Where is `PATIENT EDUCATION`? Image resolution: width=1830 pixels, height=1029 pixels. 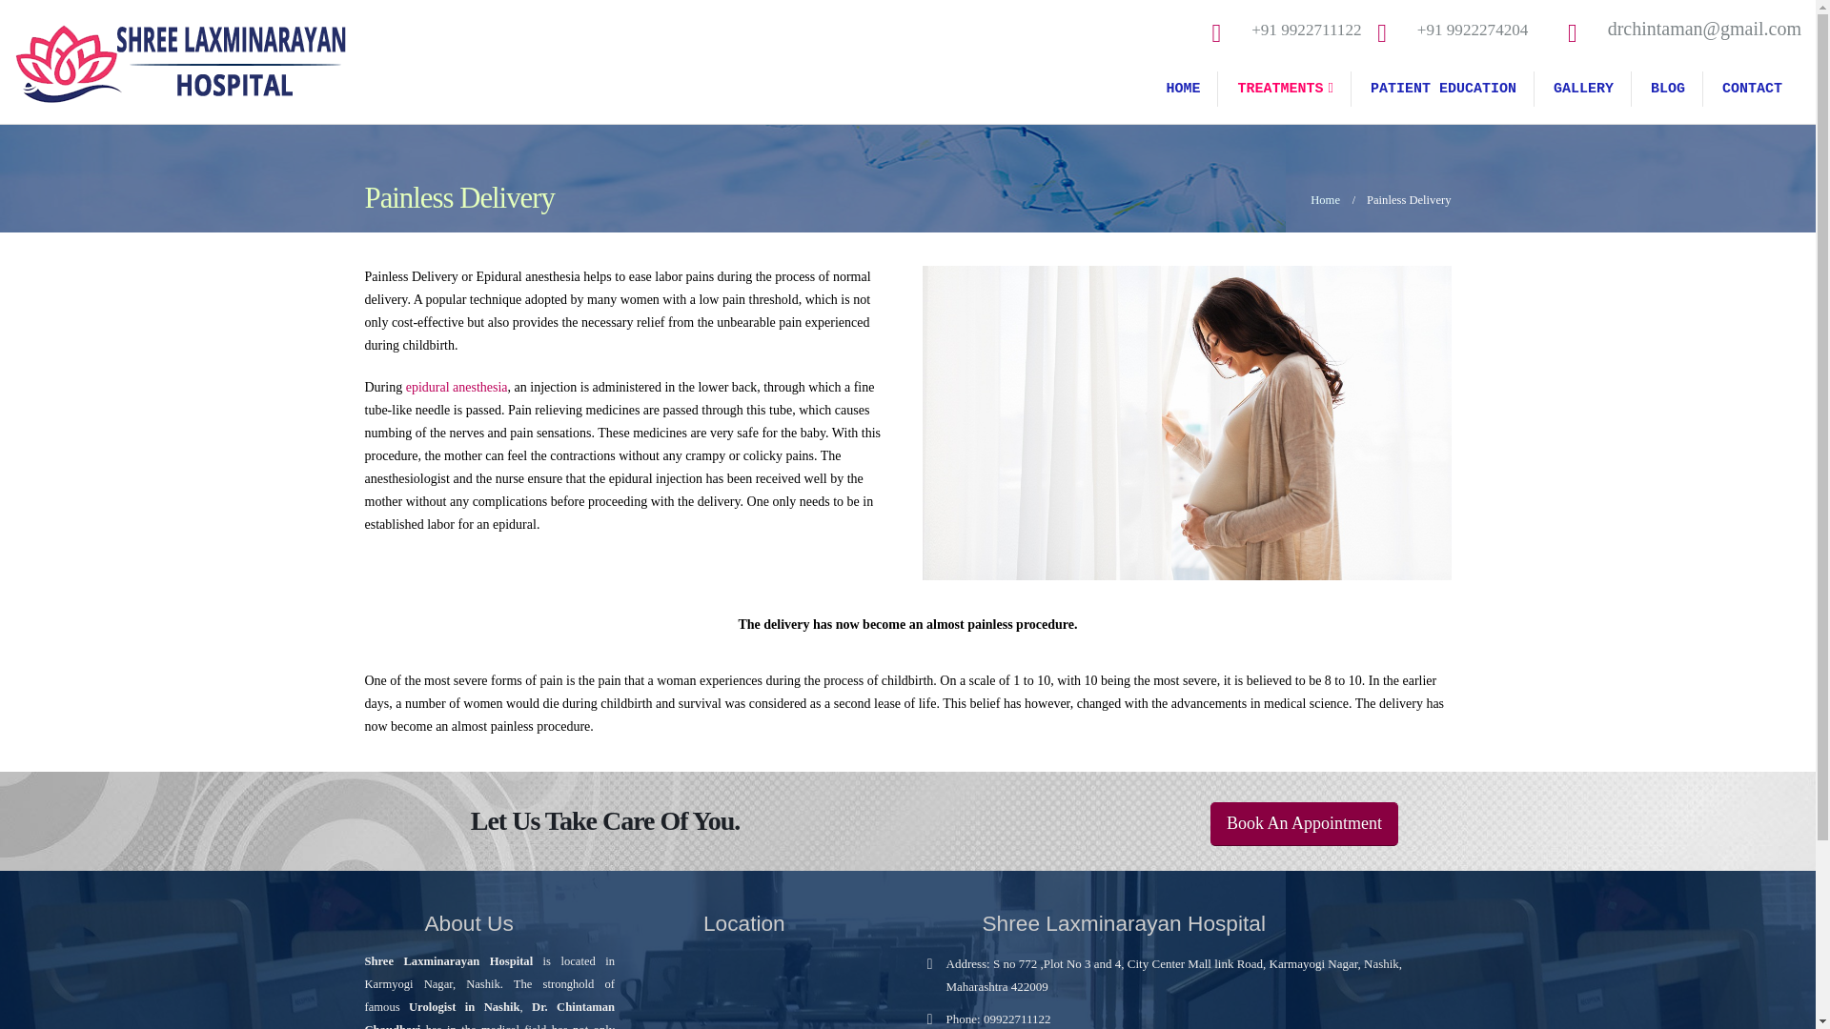
PATIENT EDUCATION is located at coordinates (1444, 89).